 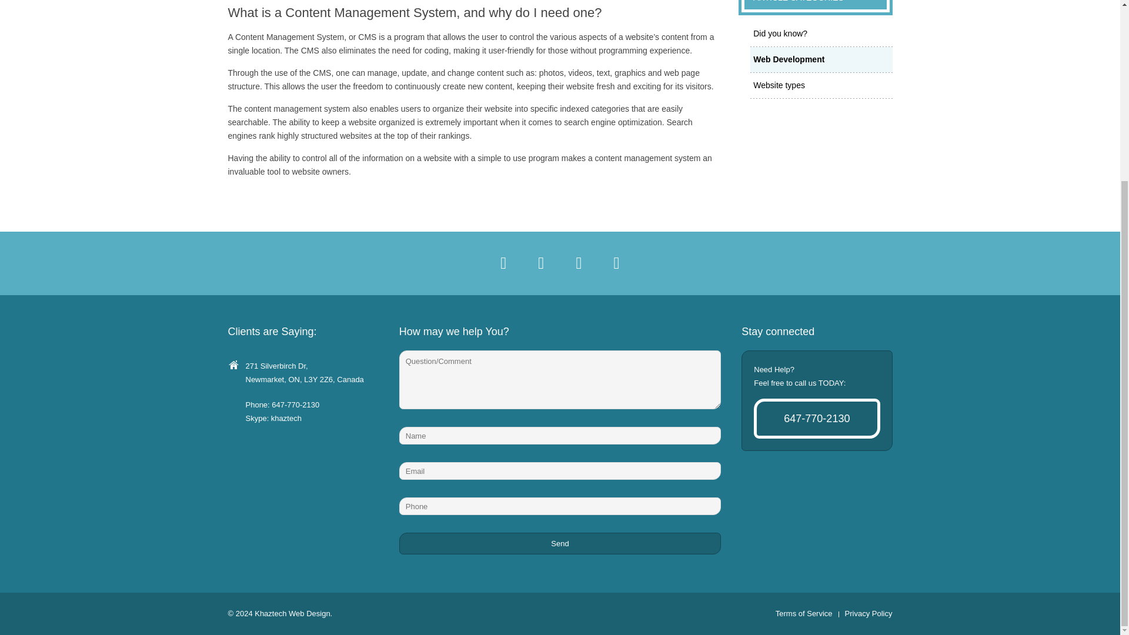 I want to click on Phone, so click(x=295, y=405).